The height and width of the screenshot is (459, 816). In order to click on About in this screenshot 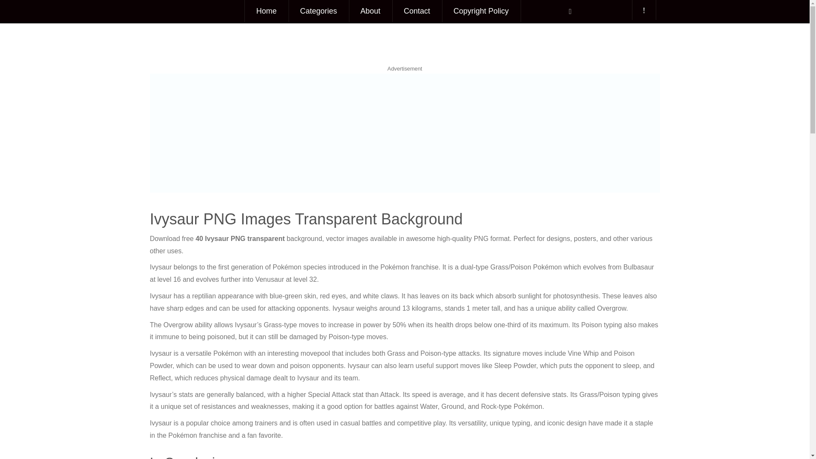, I will do `click(370, 11)`.